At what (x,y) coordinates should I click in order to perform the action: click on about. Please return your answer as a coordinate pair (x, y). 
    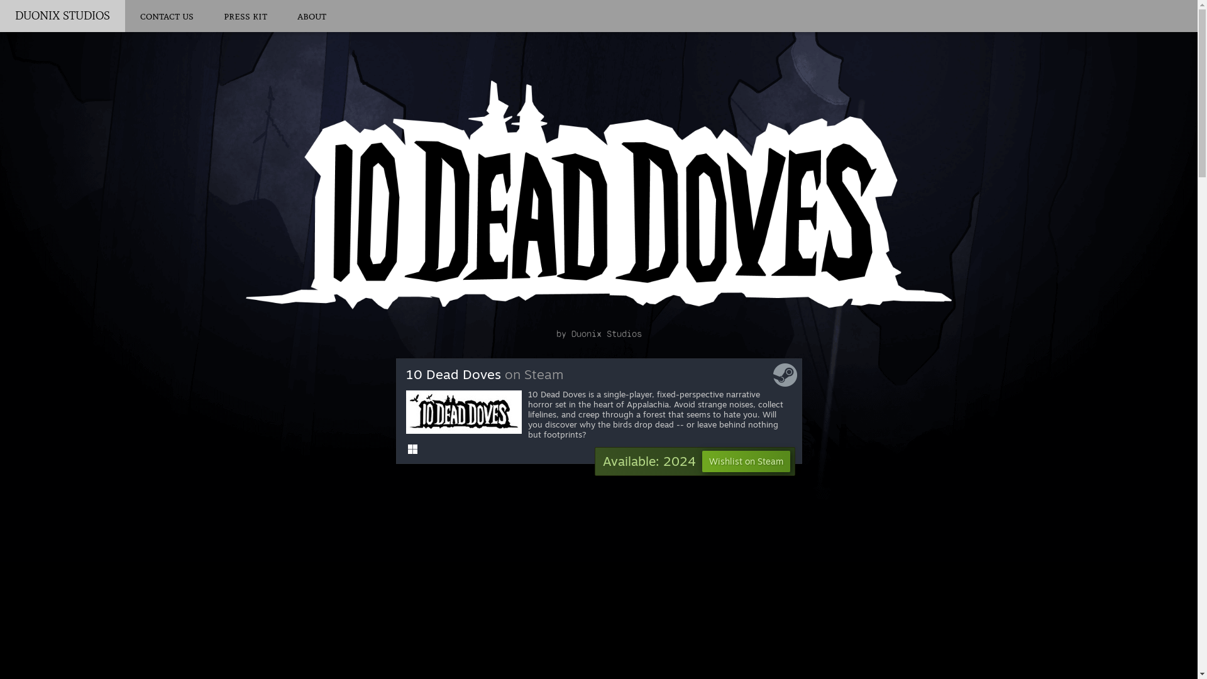
    Looking at the image, I should click on (312, 16).